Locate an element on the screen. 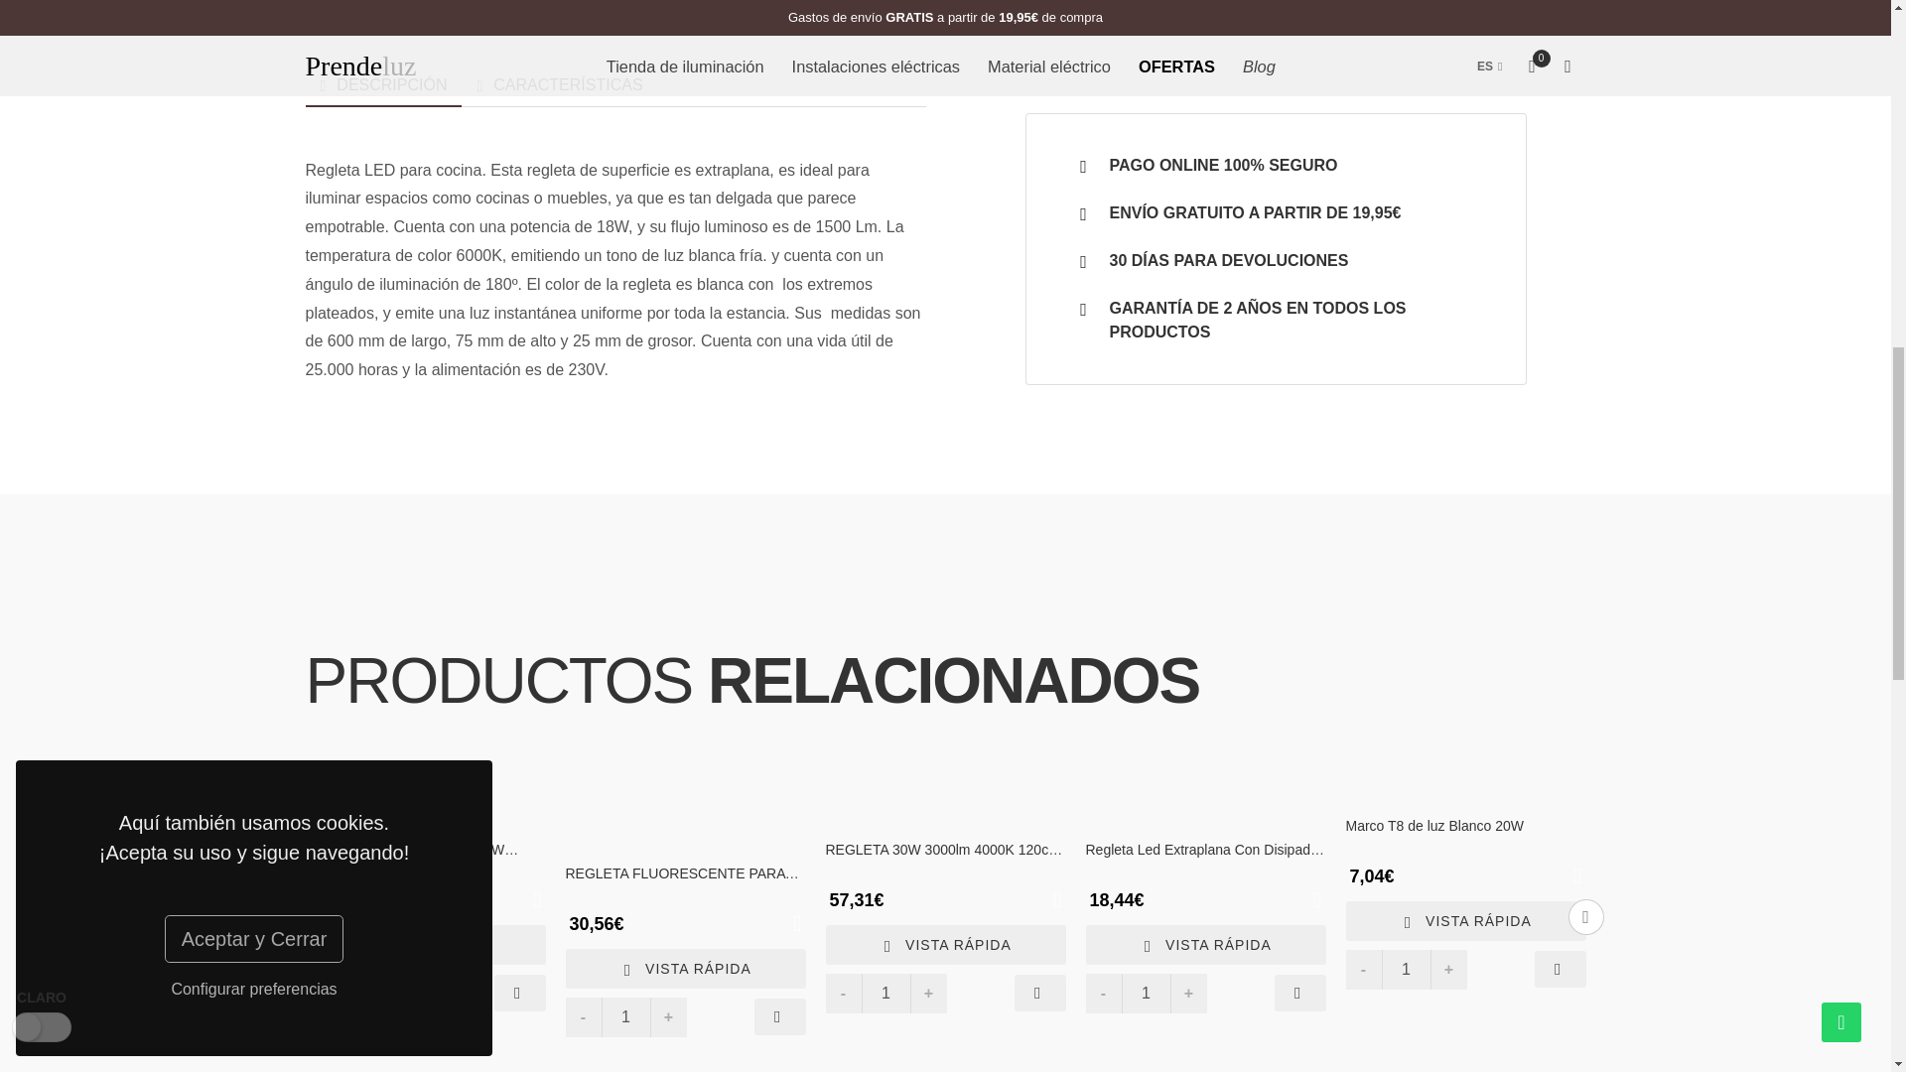 The height and width of the screenshot is (1072, 1906). - is located at coordinates (323, 993).